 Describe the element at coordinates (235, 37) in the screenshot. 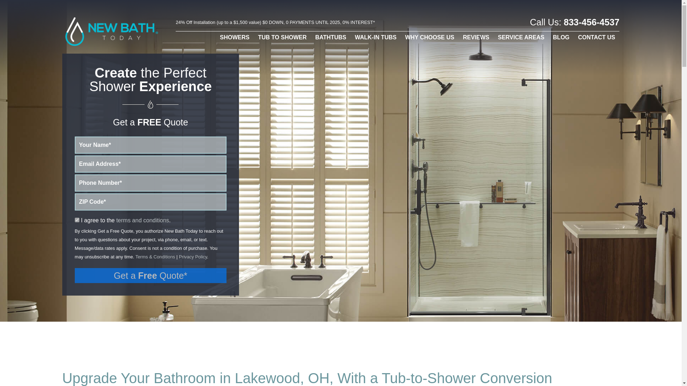

I see `SHOWERS` at that location.